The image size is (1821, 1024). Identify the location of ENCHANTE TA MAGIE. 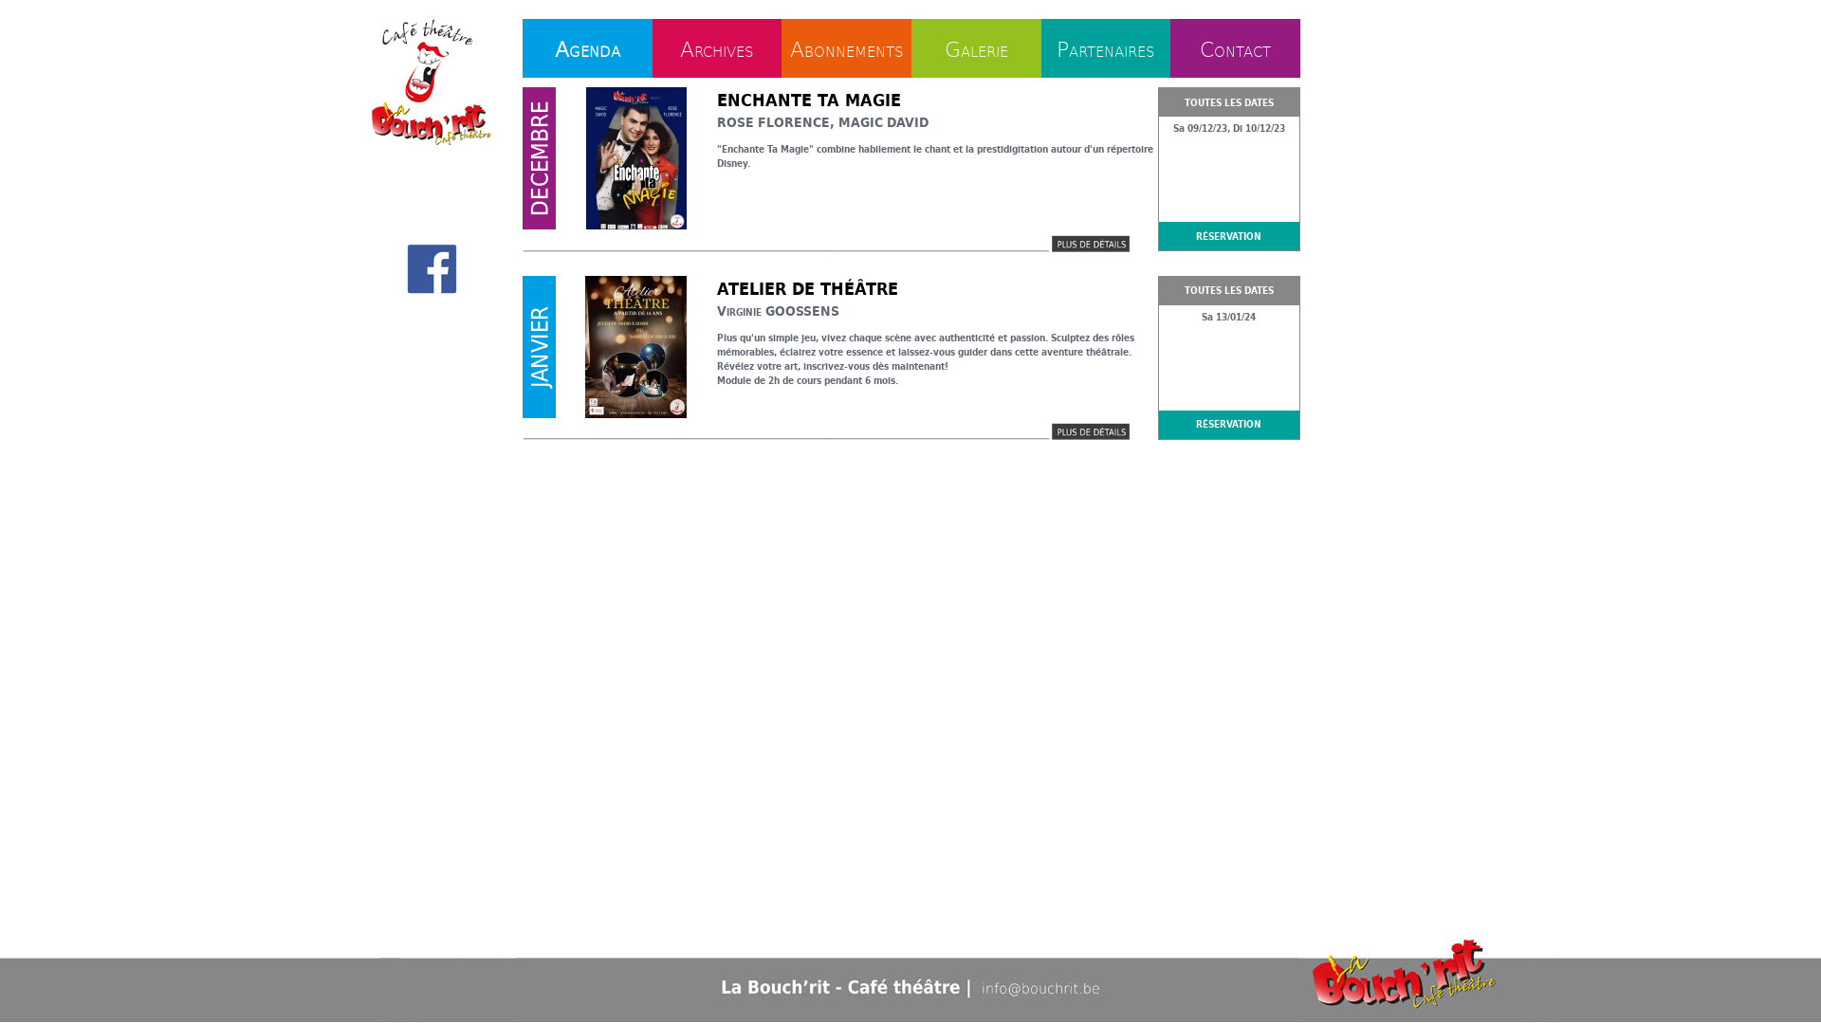
(636, 226).